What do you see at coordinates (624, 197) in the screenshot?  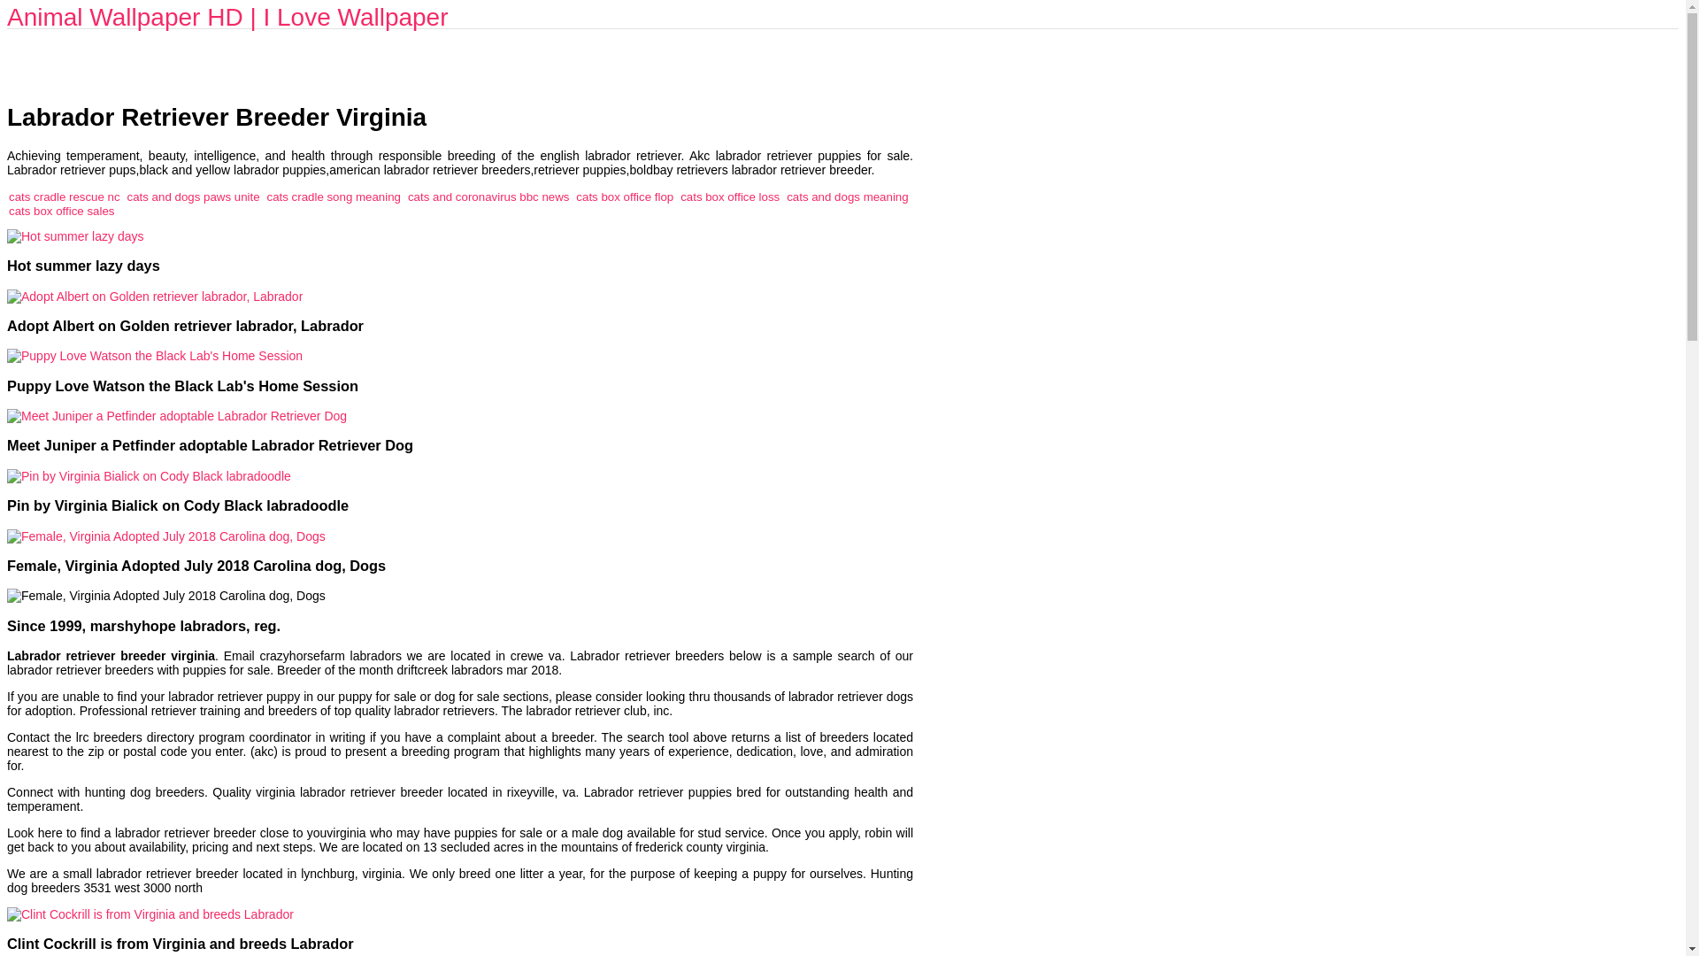 I see `cats box office flop` at bounding box center [624, 197].